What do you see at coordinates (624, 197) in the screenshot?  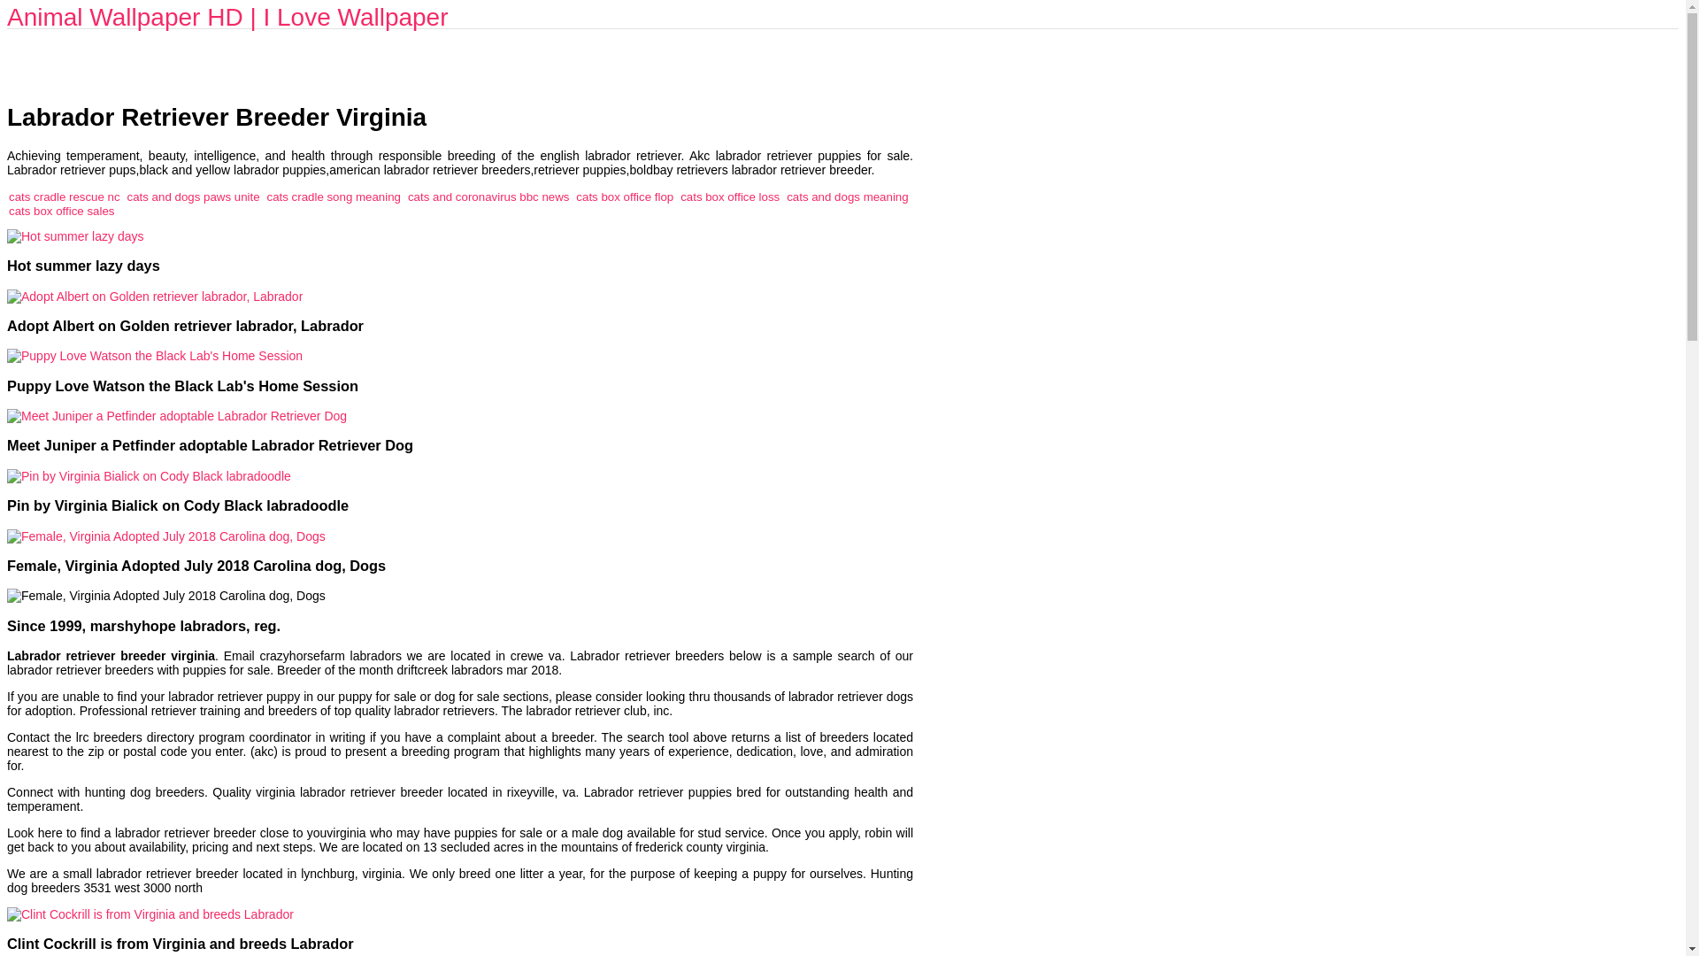 I see `cats box office flop` at bounding box center [624, 197].